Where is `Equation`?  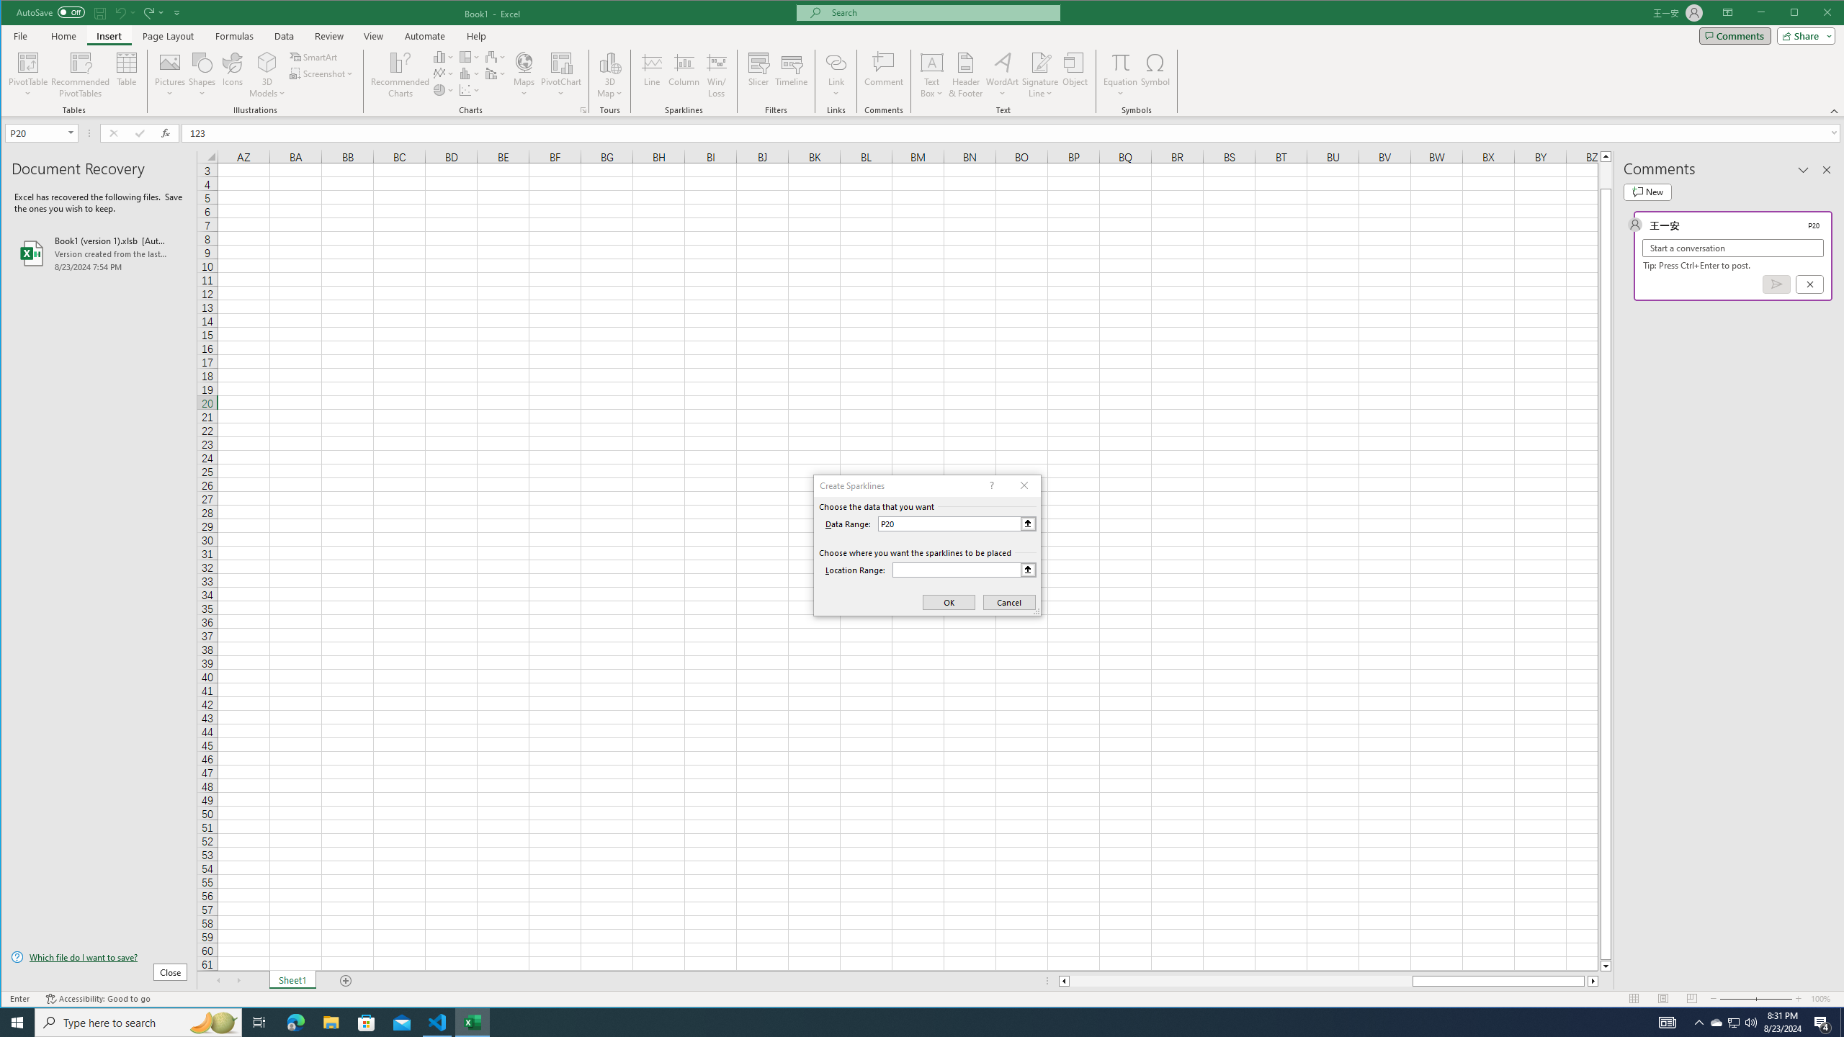
Equation is located at coordinates (1121, 75).